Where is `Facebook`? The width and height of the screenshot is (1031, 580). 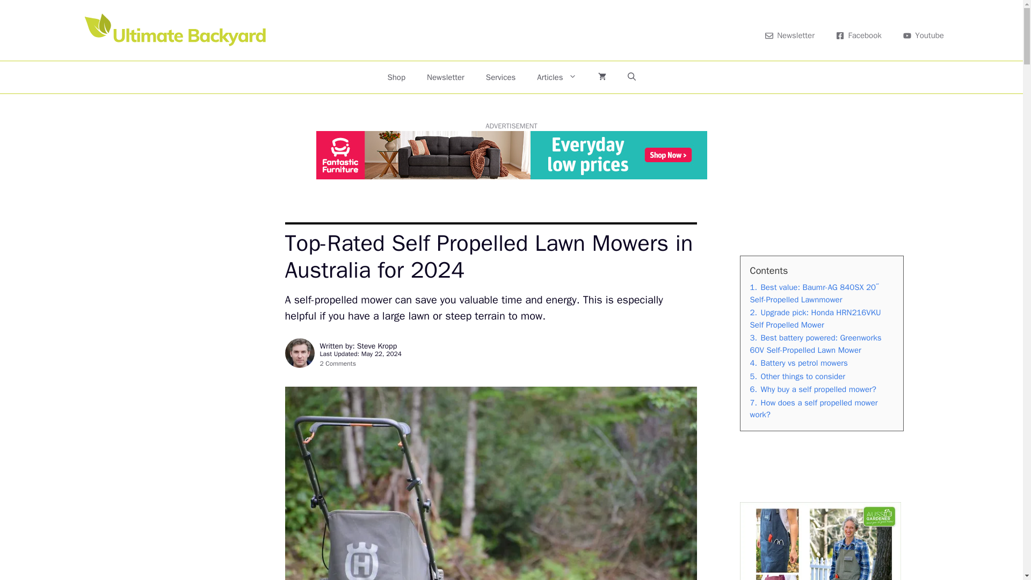
Facebook is located at coordinates (859, 35).